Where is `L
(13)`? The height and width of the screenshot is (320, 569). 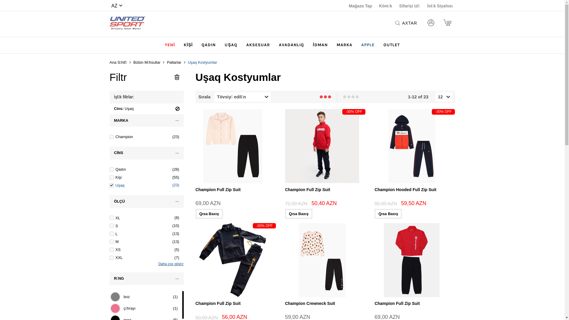 L
(13) is located at coordinates (147, 234).